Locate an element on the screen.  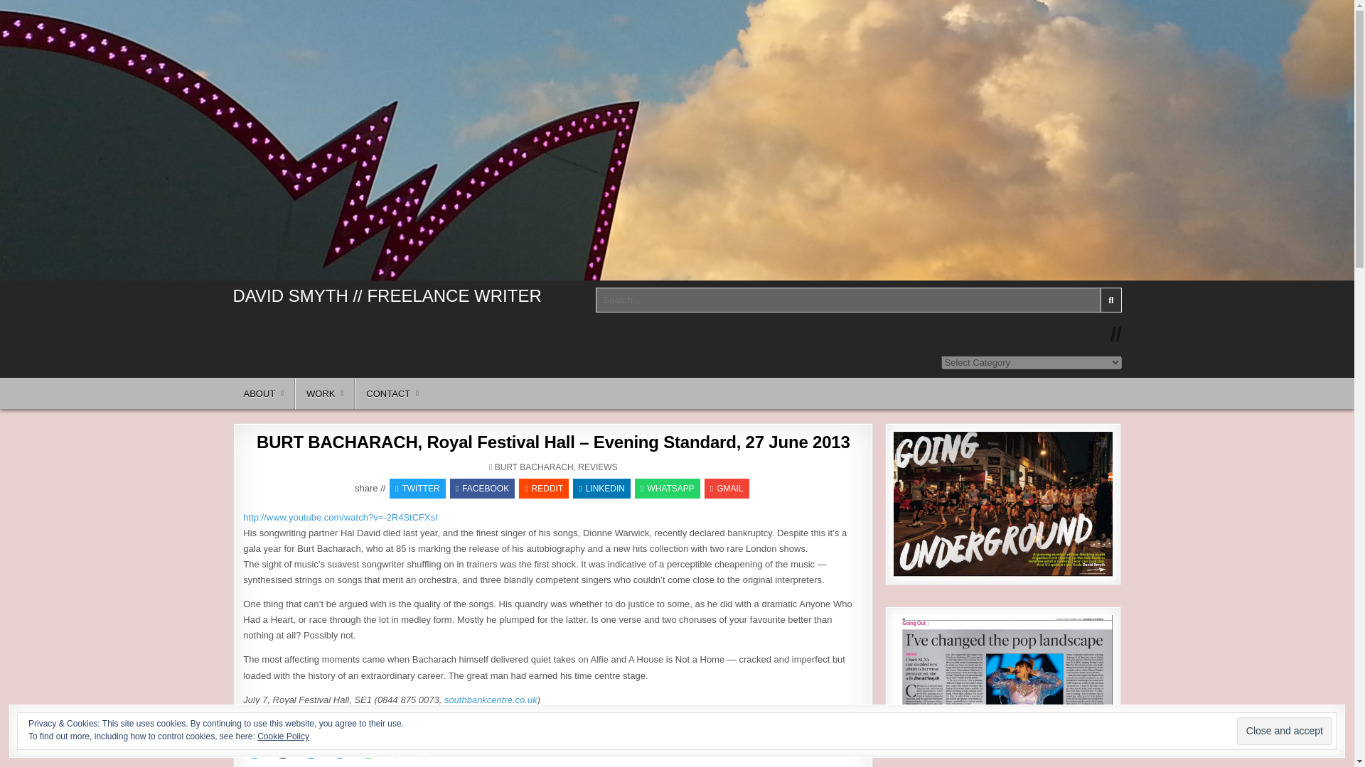
Share this on Reddit is located at coordinates (543, 489).